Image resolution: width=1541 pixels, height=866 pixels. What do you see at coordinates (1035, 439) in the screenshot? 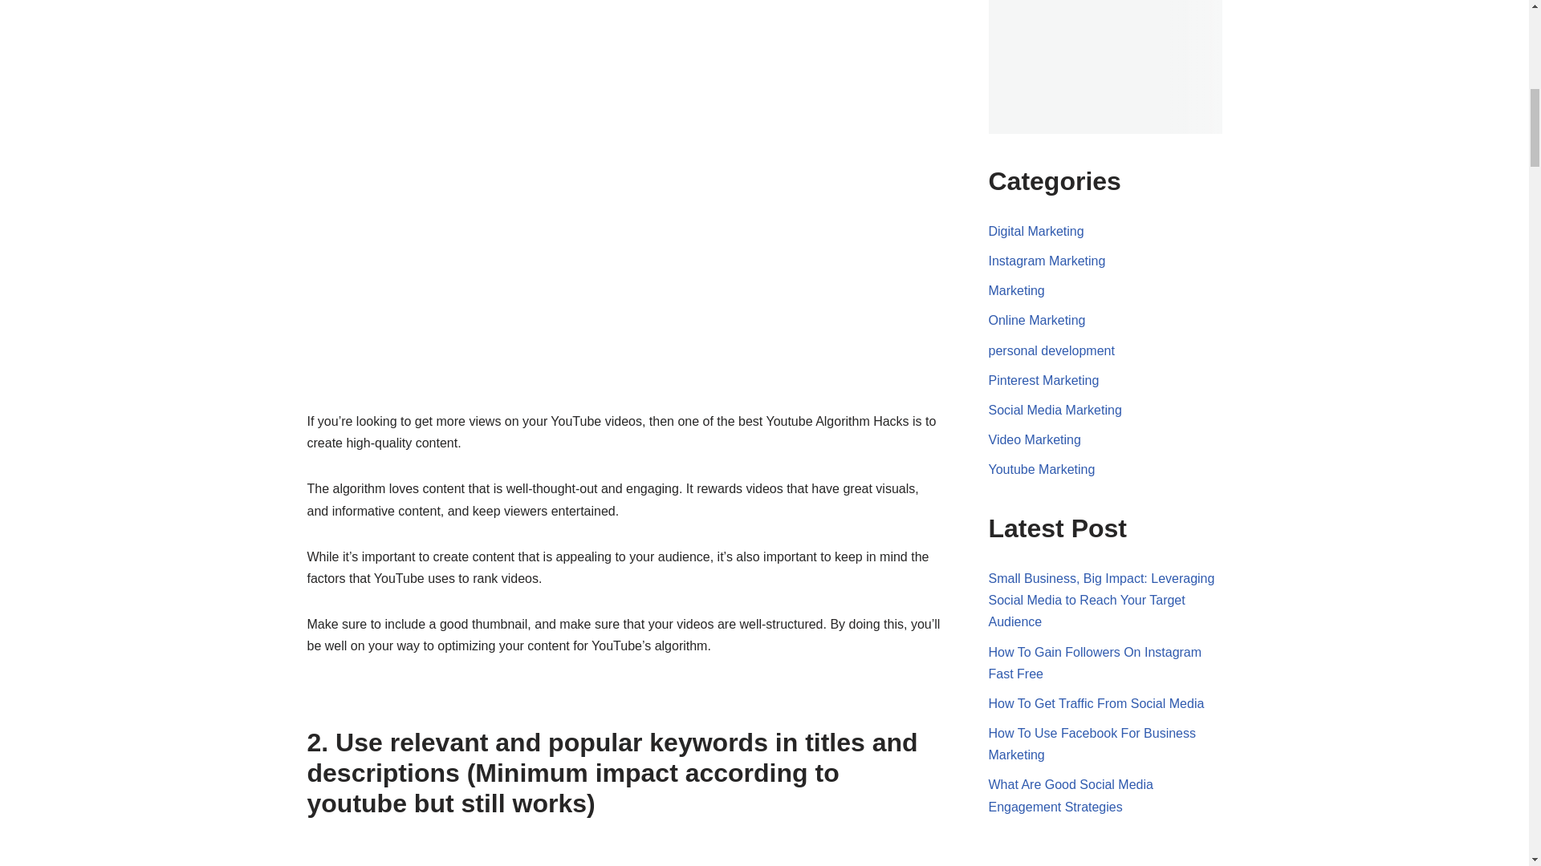
I see `Video Marketing` at bounding box center [1035, 439].